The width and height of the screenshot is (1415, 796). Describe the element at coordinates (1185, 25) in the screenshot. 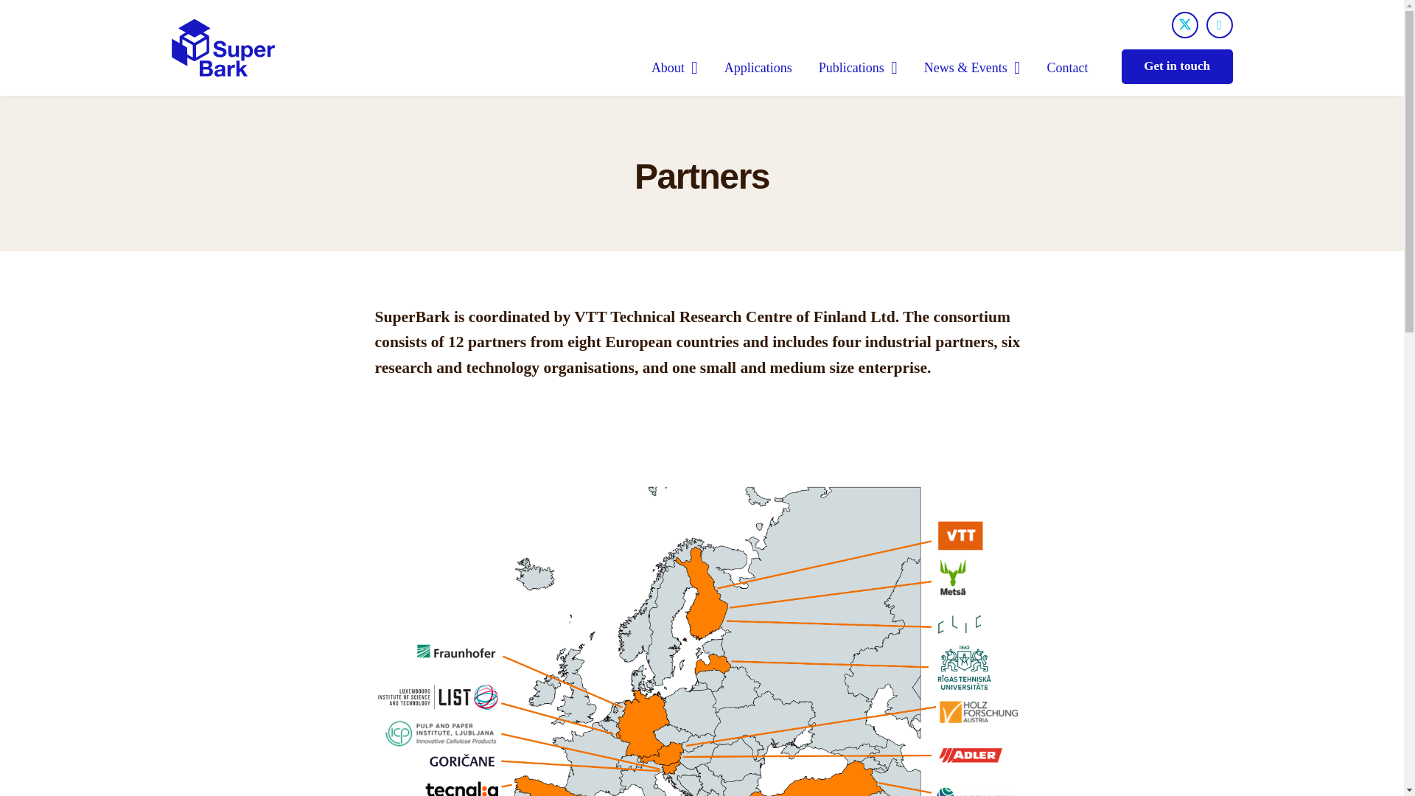

I see `Twitter` at that location.